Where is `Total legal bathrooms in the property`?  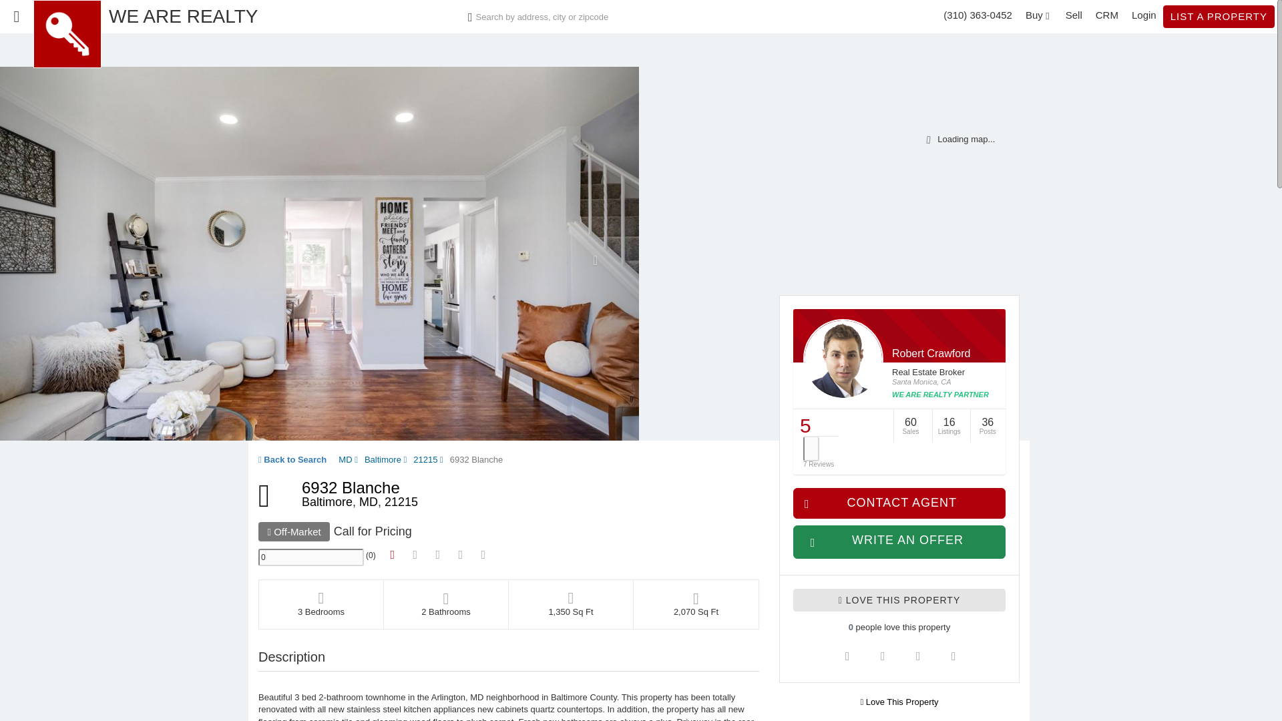 Total legal bathrooms in the property is located at coordinates (446, 604).